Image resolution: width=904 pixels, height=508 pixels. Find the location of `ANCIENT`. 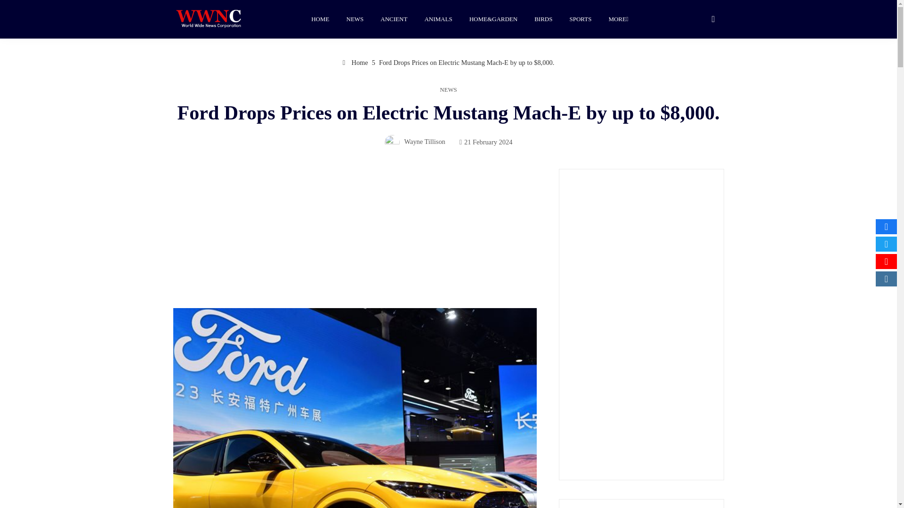

ANCIENT is located at coordinates (394, 19).